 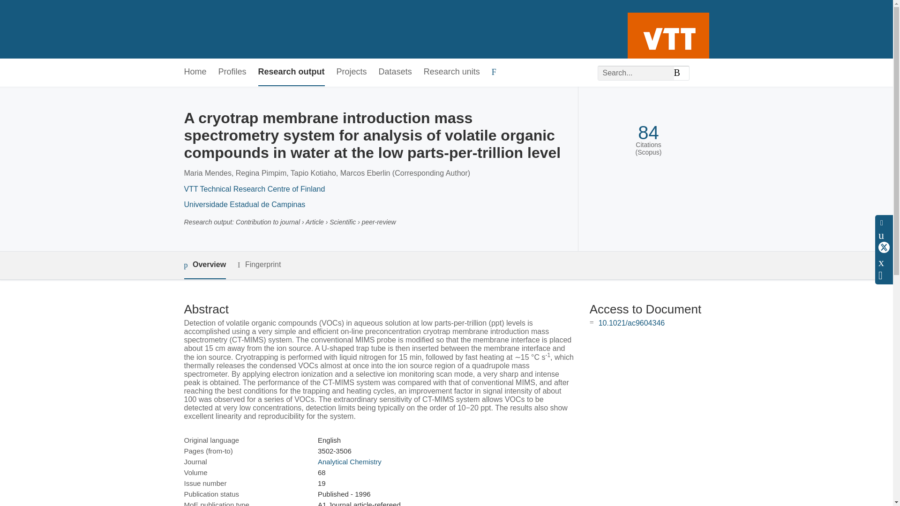 What do you see at coordinates (244, 204) in the screenshot?
I see `Universidade Estadual de Campinas` at bounding box center [244, 204].